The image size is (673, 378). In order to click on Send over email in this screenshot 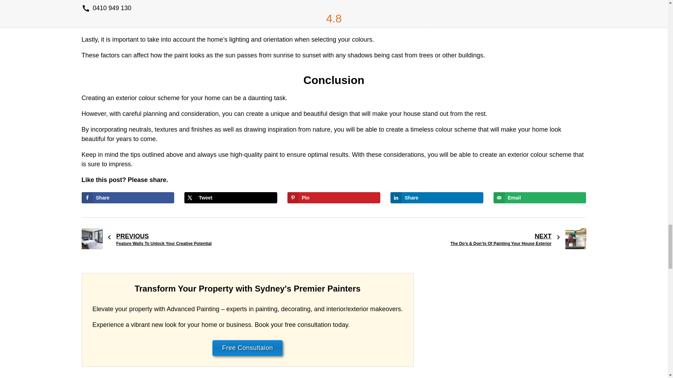, I will do `click(540, 197)`.